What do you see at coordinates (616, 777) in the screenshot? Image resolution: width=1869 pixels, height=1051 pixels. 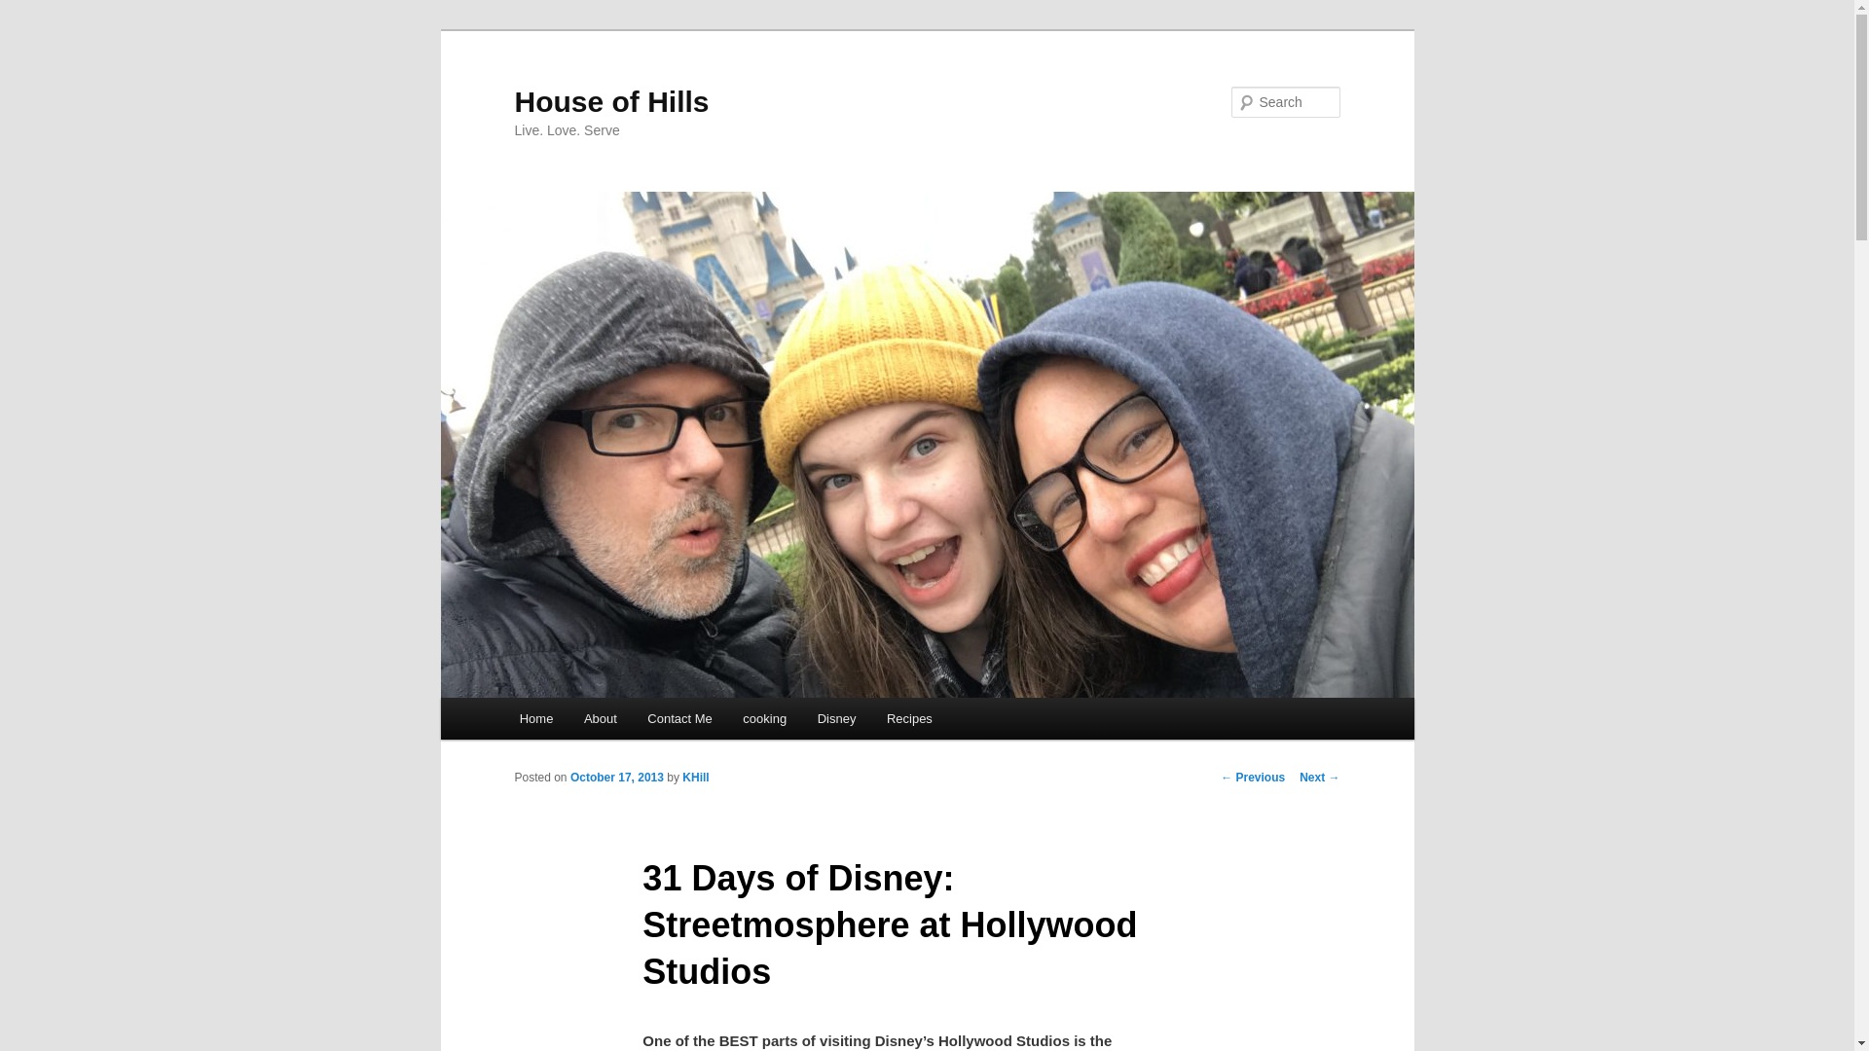 I see `9:25 AM` at bounding box center [616, 777].